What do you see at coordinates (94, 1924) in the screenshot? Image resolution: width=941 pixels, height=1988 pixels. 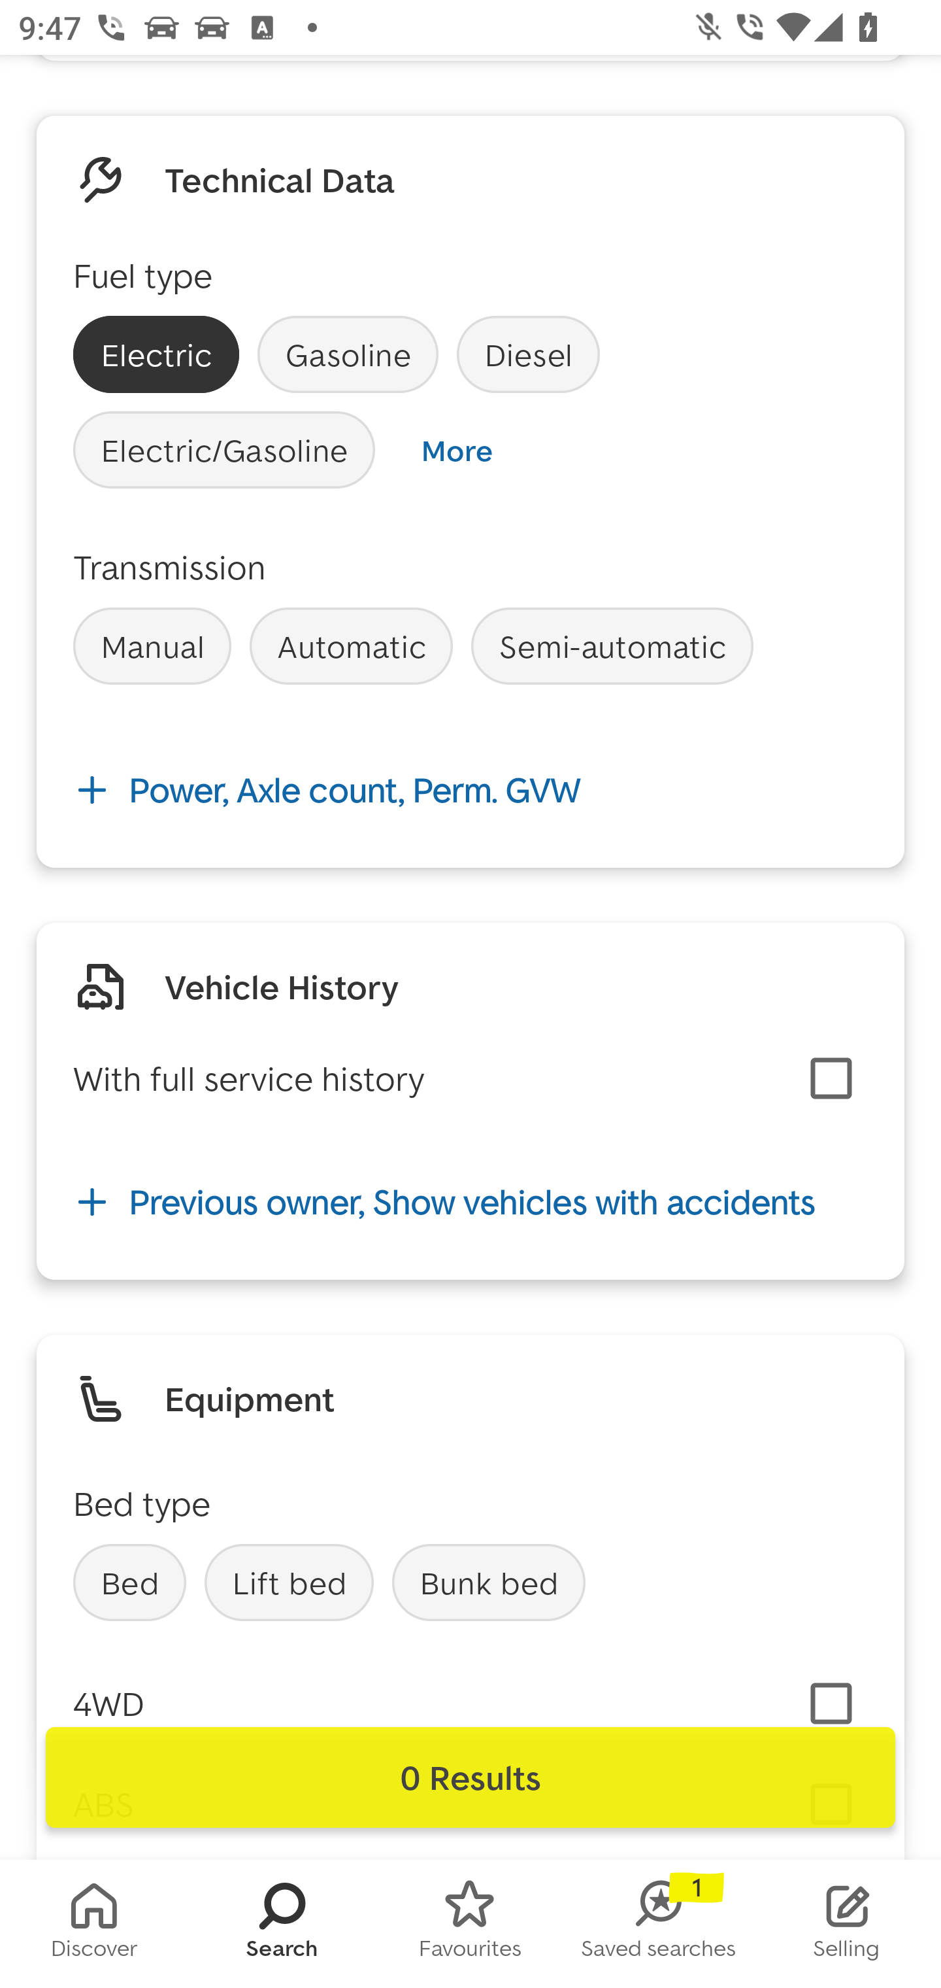 I see `HOMESCREEN Discover` at bounding box center [94, 1924].